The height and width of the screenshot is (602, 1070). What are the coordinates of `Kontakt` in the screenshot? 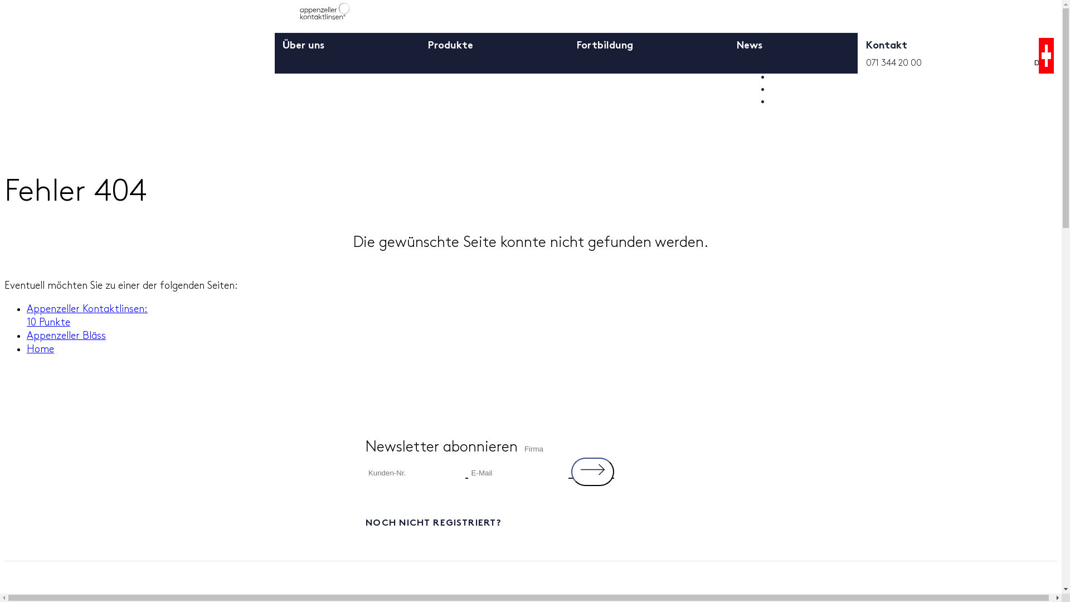 It's located at (887, 52).